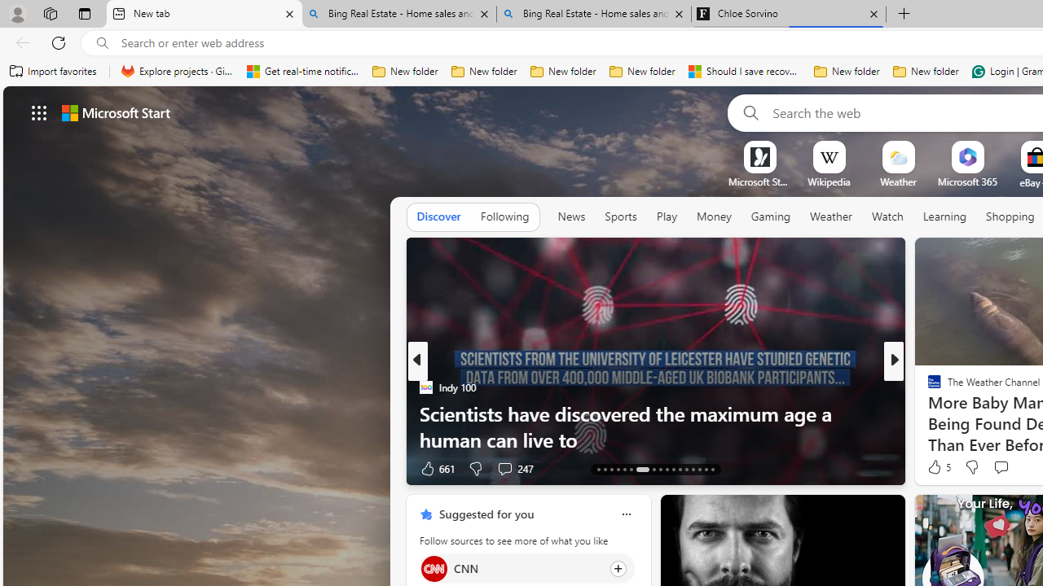  What do you see at coordinates (1011, 467) in the screenshot?
I see `View comments 6 Comment` at bounding box center [1011, 467].